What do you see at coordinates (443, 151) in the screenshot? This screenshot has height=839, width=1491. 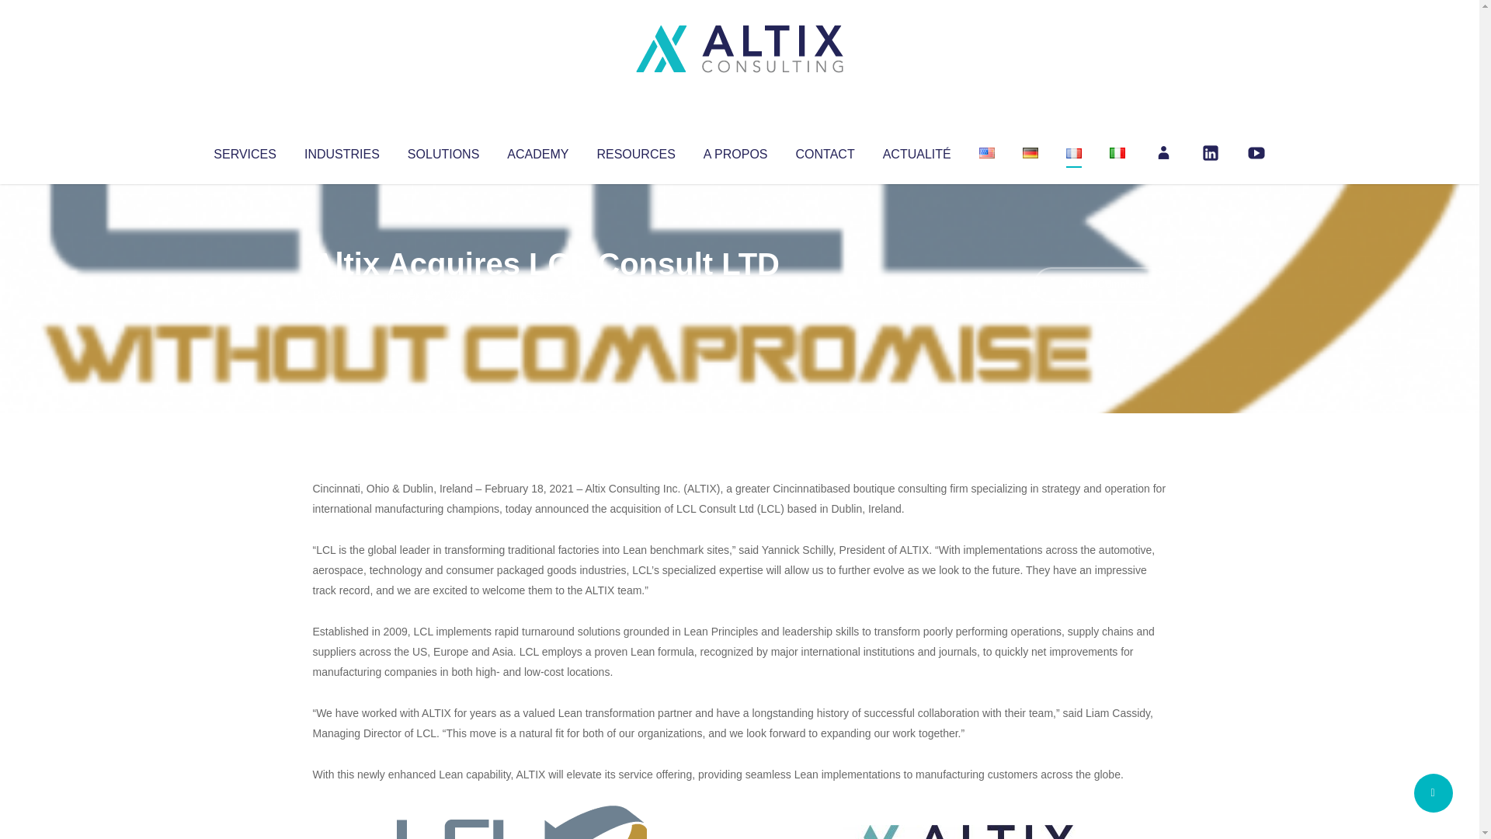 I see `SOLUTIONS` at bounding box center [443, 151].